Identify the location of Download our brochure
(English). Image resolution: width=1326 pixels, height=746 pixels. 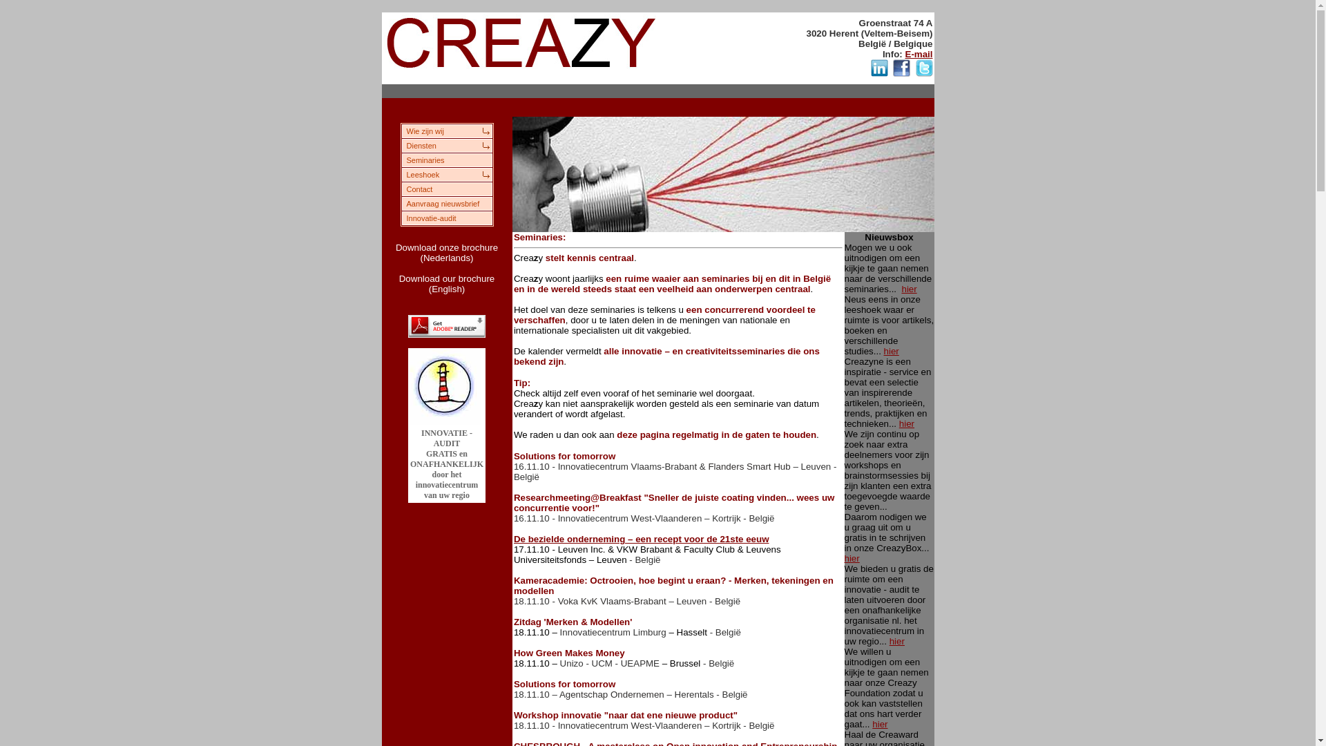
(448, 284).